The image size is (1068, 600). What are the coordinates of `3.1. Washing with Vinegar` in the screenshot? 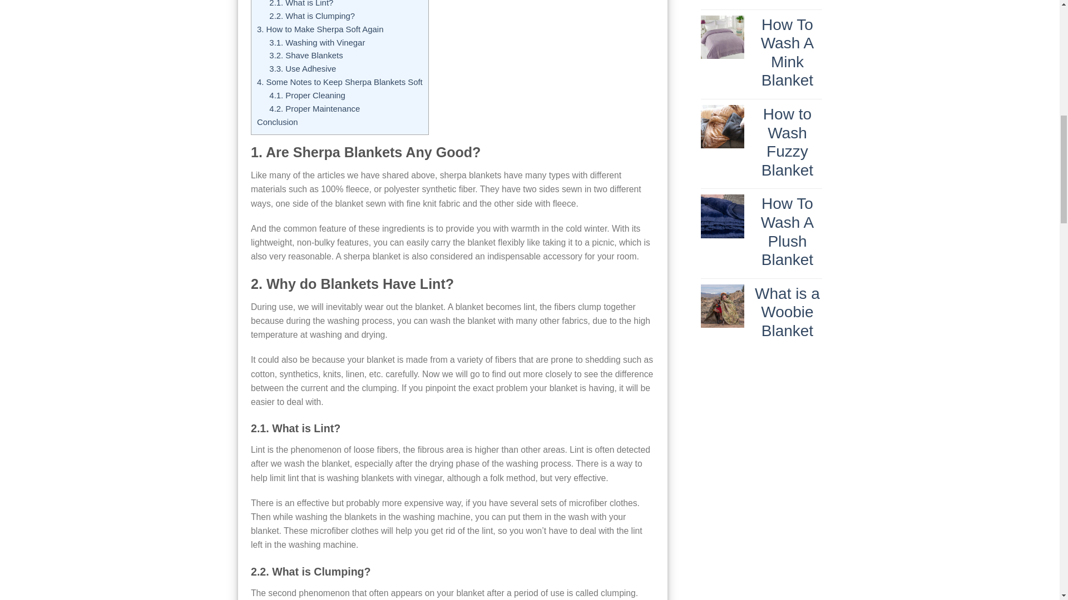 It's located at (317, 43).